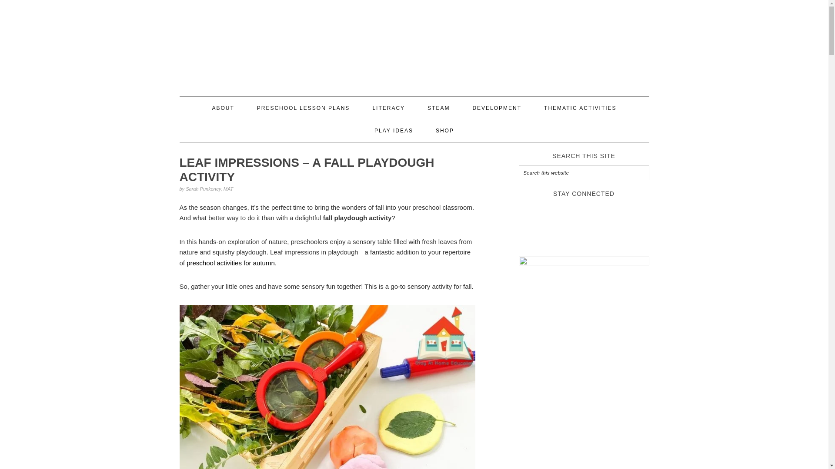 This screenshot has height=469, width=835. Describe the element at coordinates (580, 108) in the screenshot. I see `THEMATIC ACTIVITIES` at that location.